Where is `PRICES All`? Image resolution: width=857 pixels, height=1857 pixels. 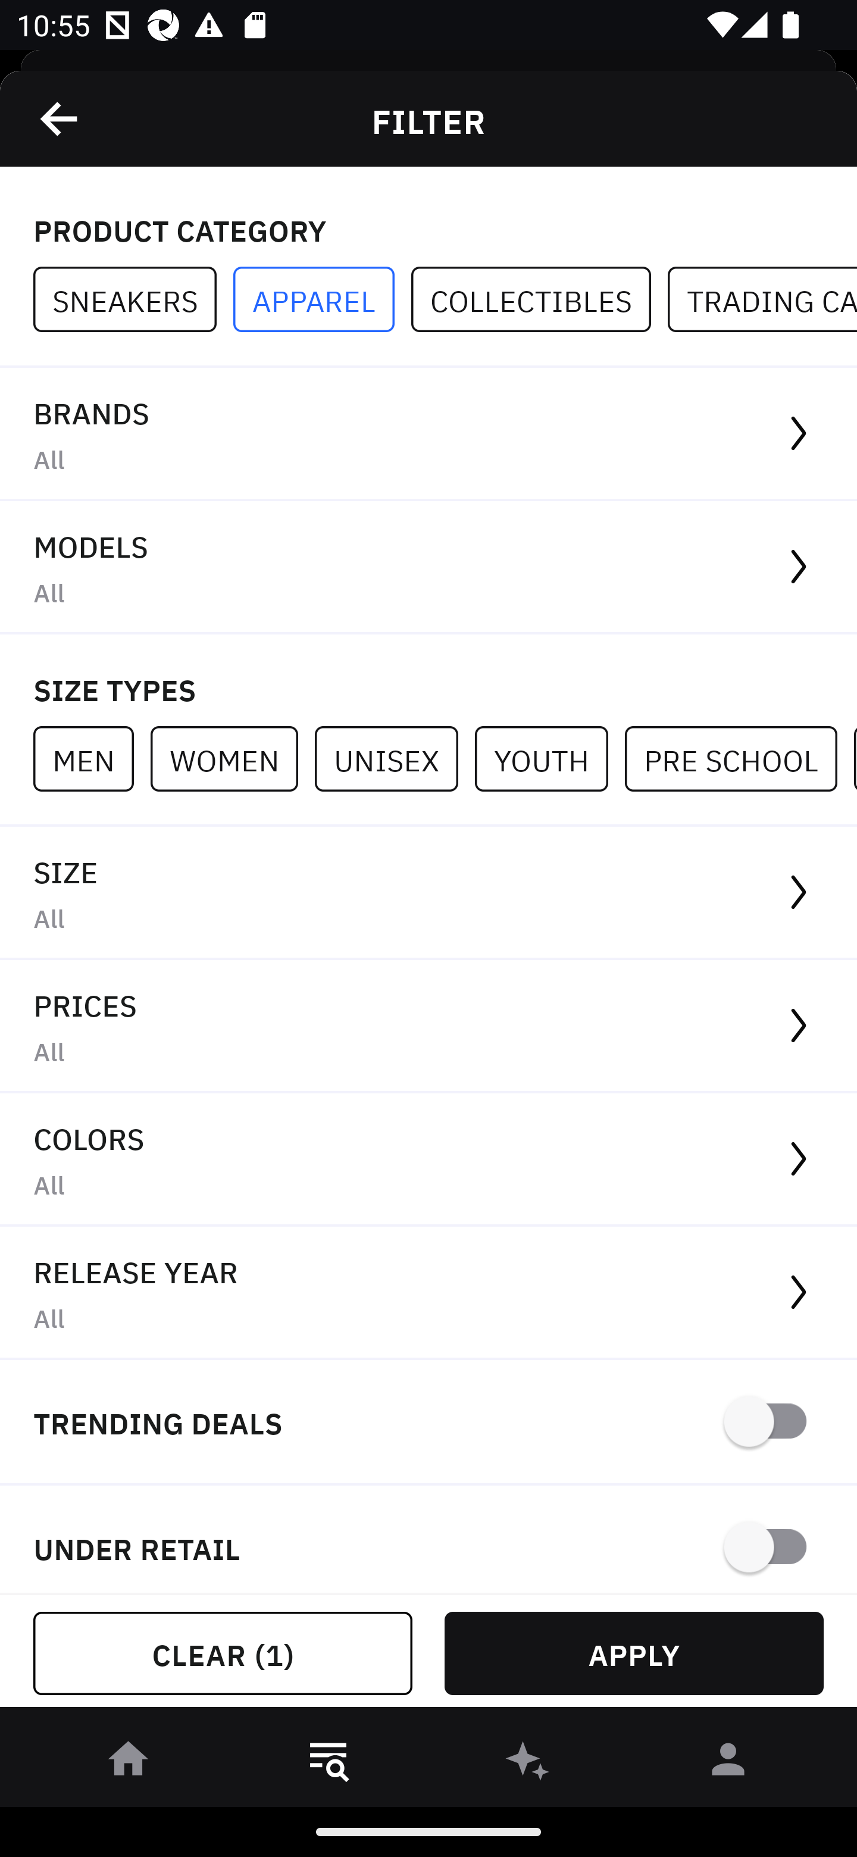
PRICES All is located at coordinates (428, 1027).